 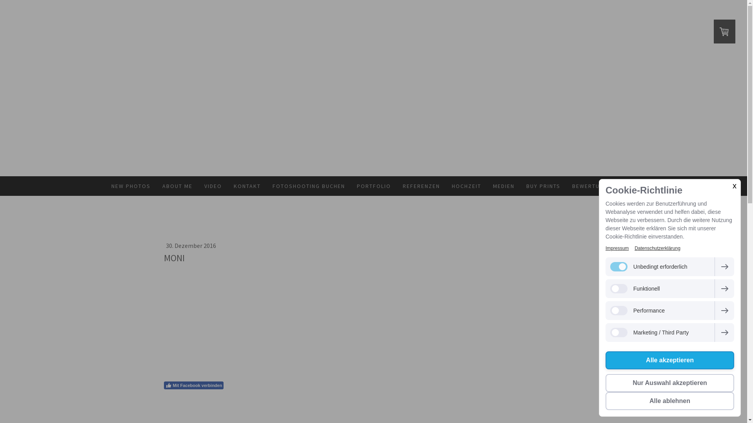 What do you see at coordinates (670, 360) in the screenshot?
I see `Alle akzeptieren` at bounding box center [670, 360].